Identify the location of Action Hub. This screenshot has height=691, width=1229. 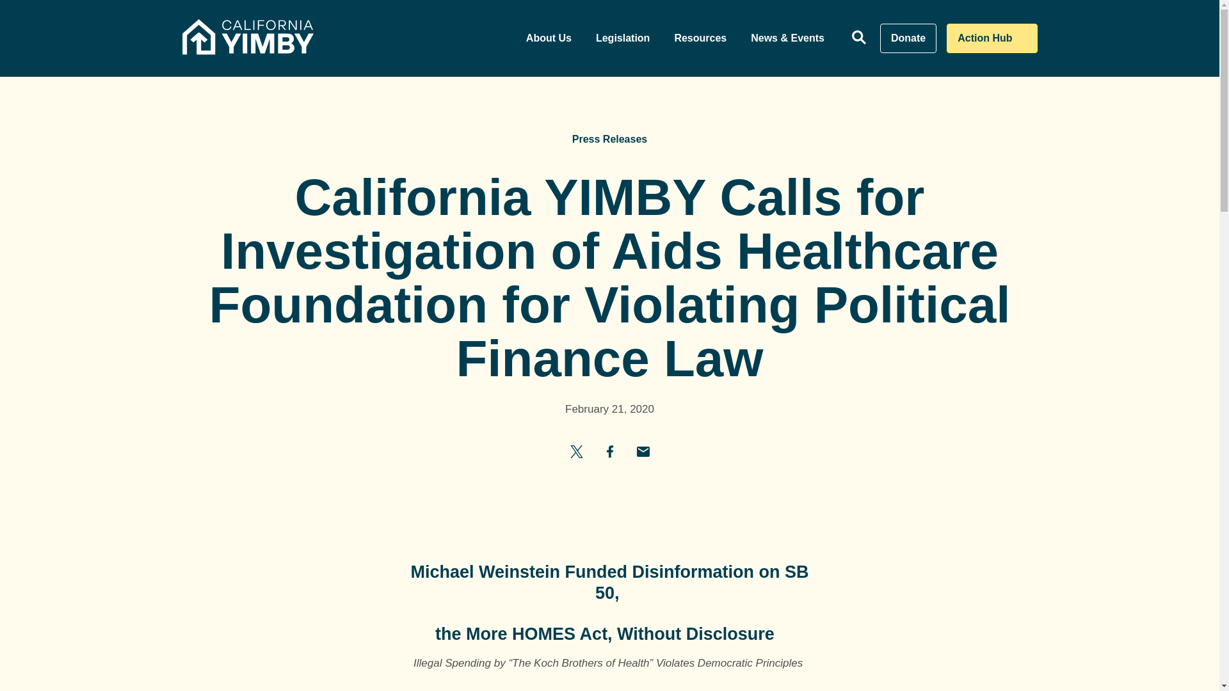
(992, 38).